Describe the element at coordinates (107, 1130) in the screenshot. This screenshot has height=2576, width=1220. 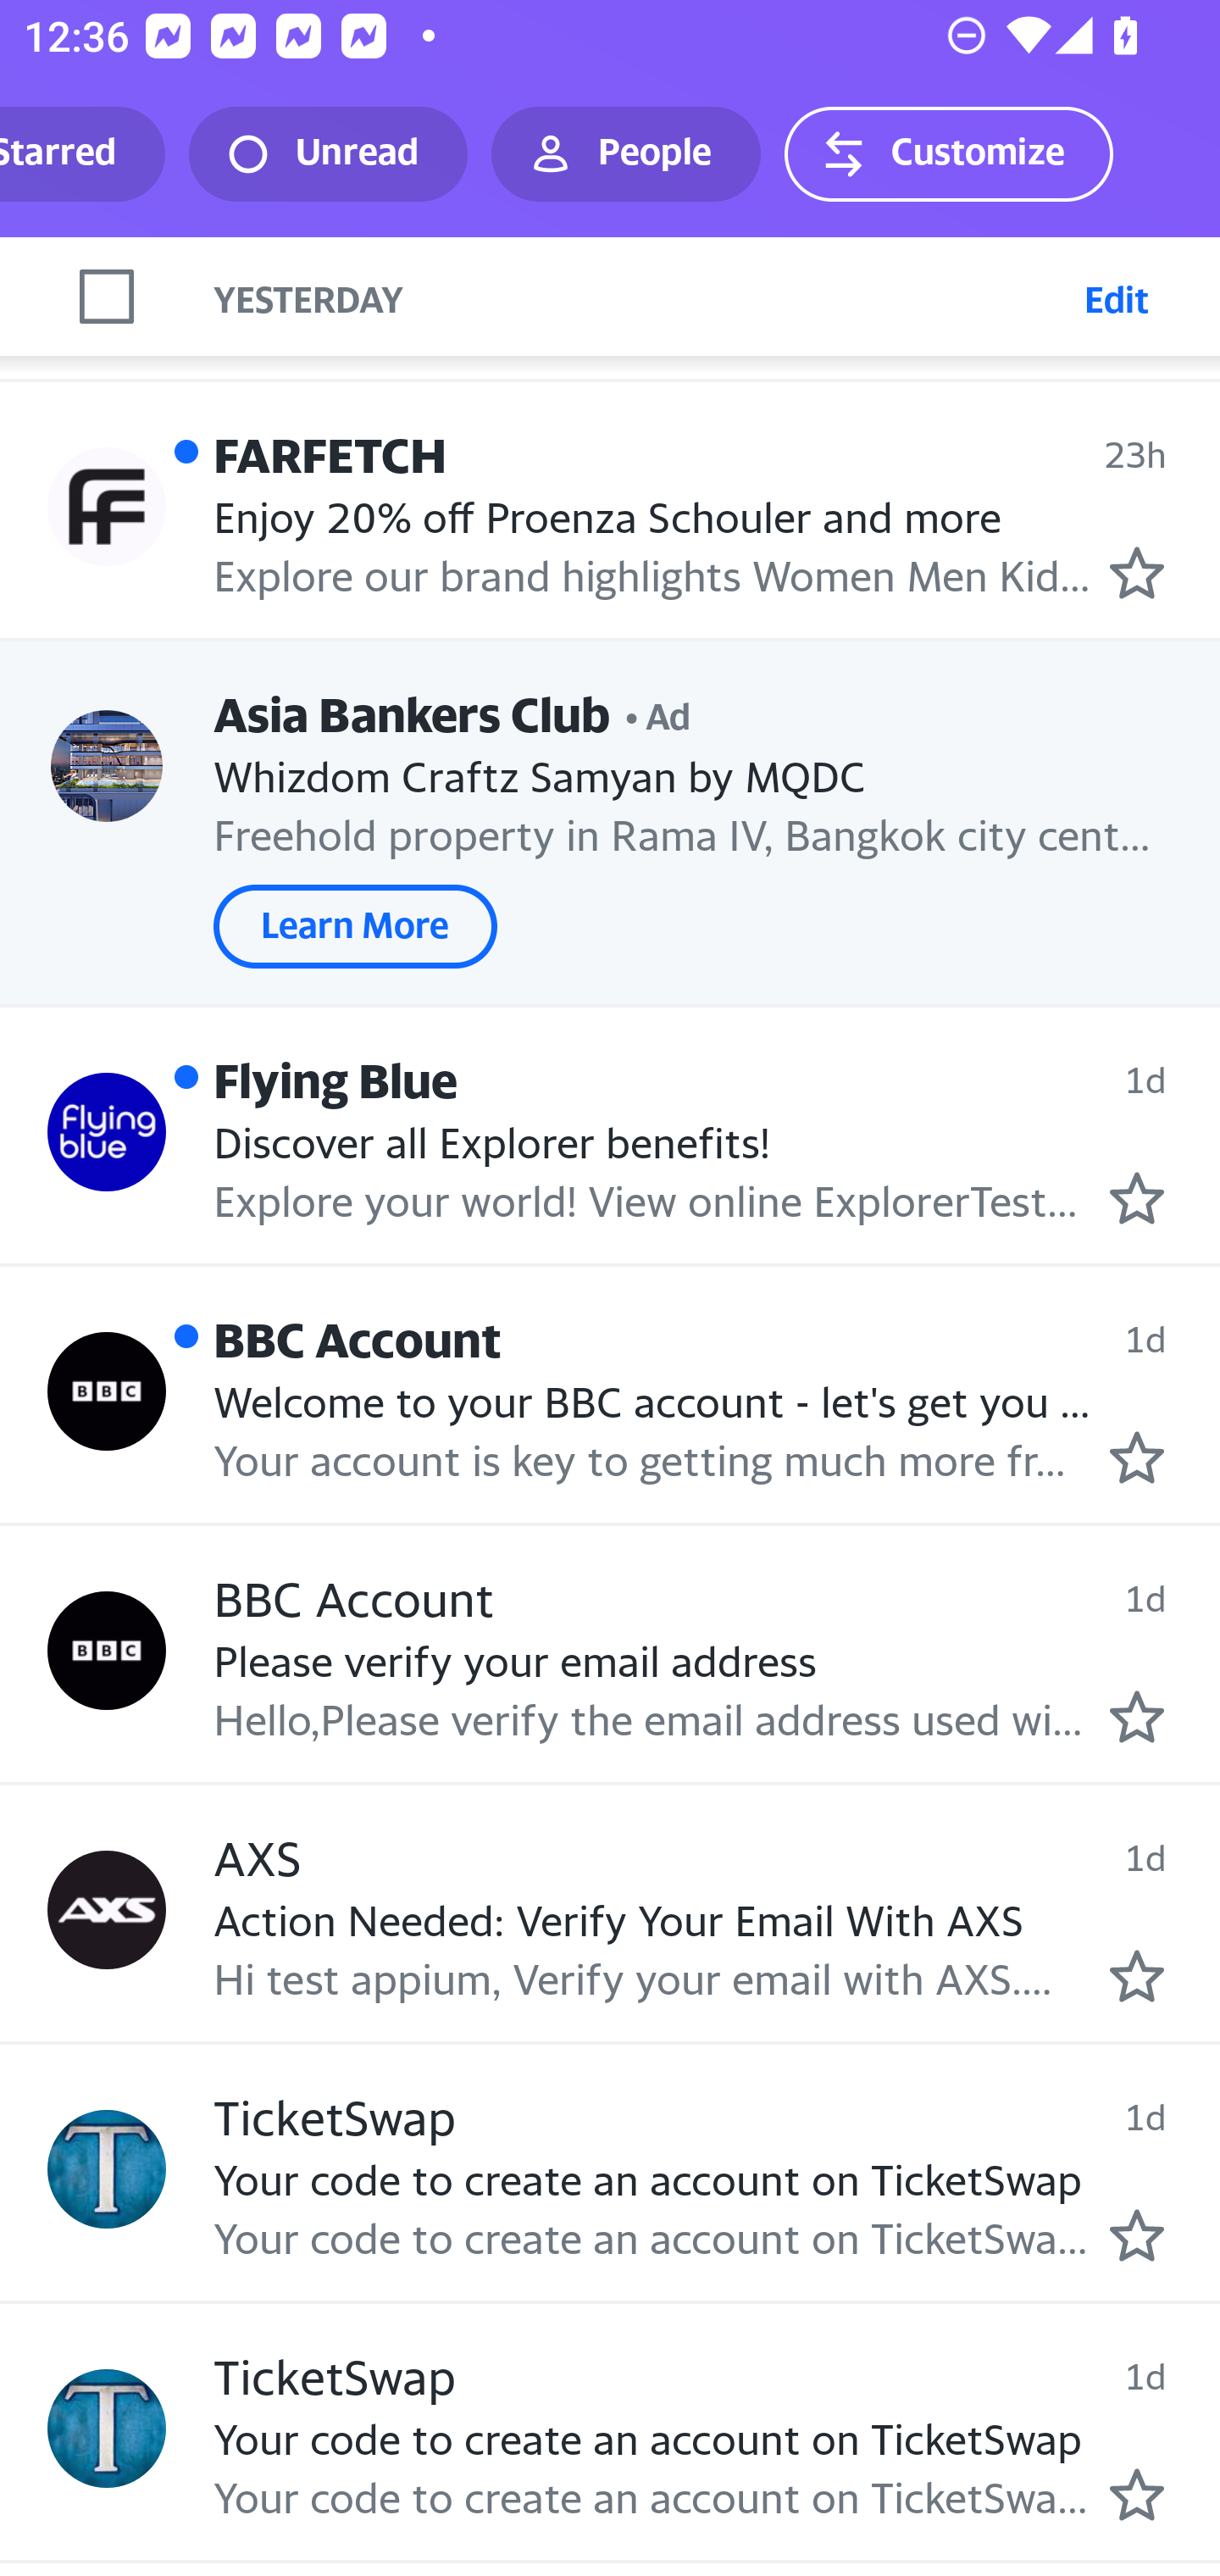
I see `Profile
Flying Blue` at that location.